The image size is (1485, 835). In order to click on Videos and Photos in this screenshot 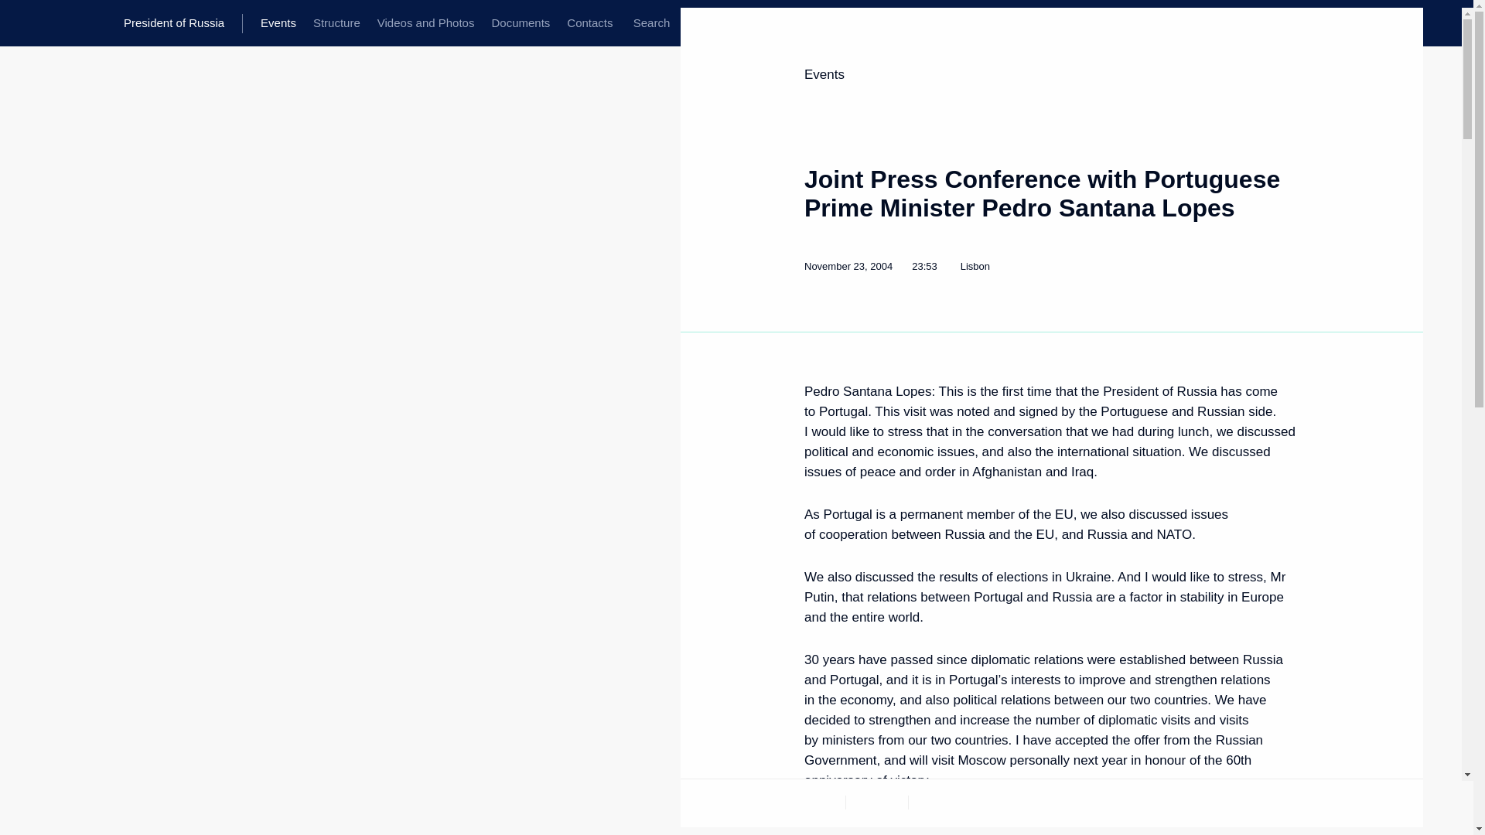, I will do `click(425, 23)`.